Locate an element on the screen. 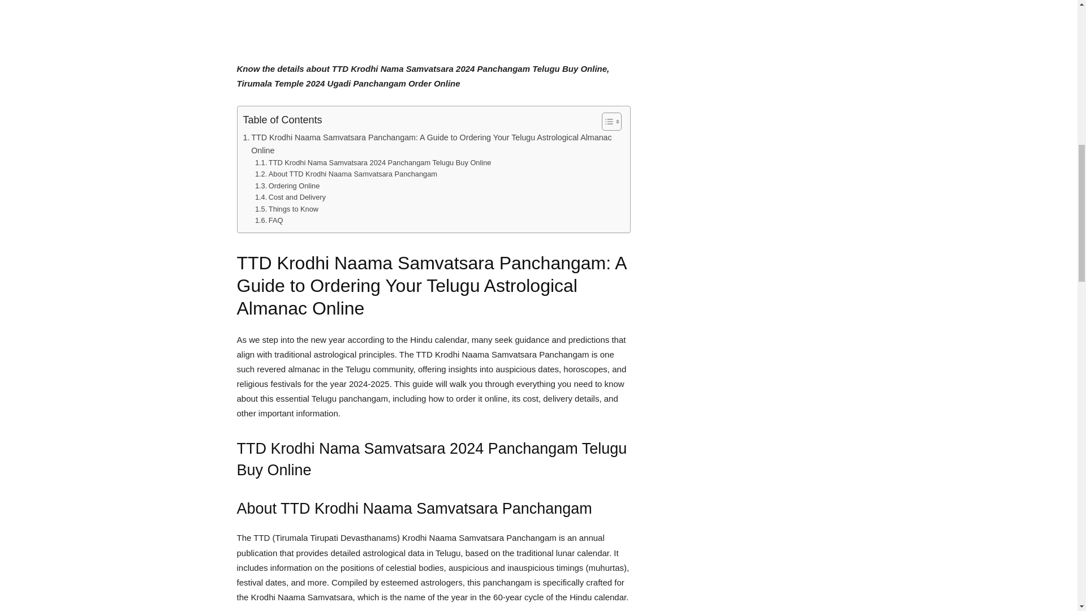  TTD Krodhi Nama Samvatsara 2024 Panchangam Telugu Buy Online is located at coordinates (373, 163).